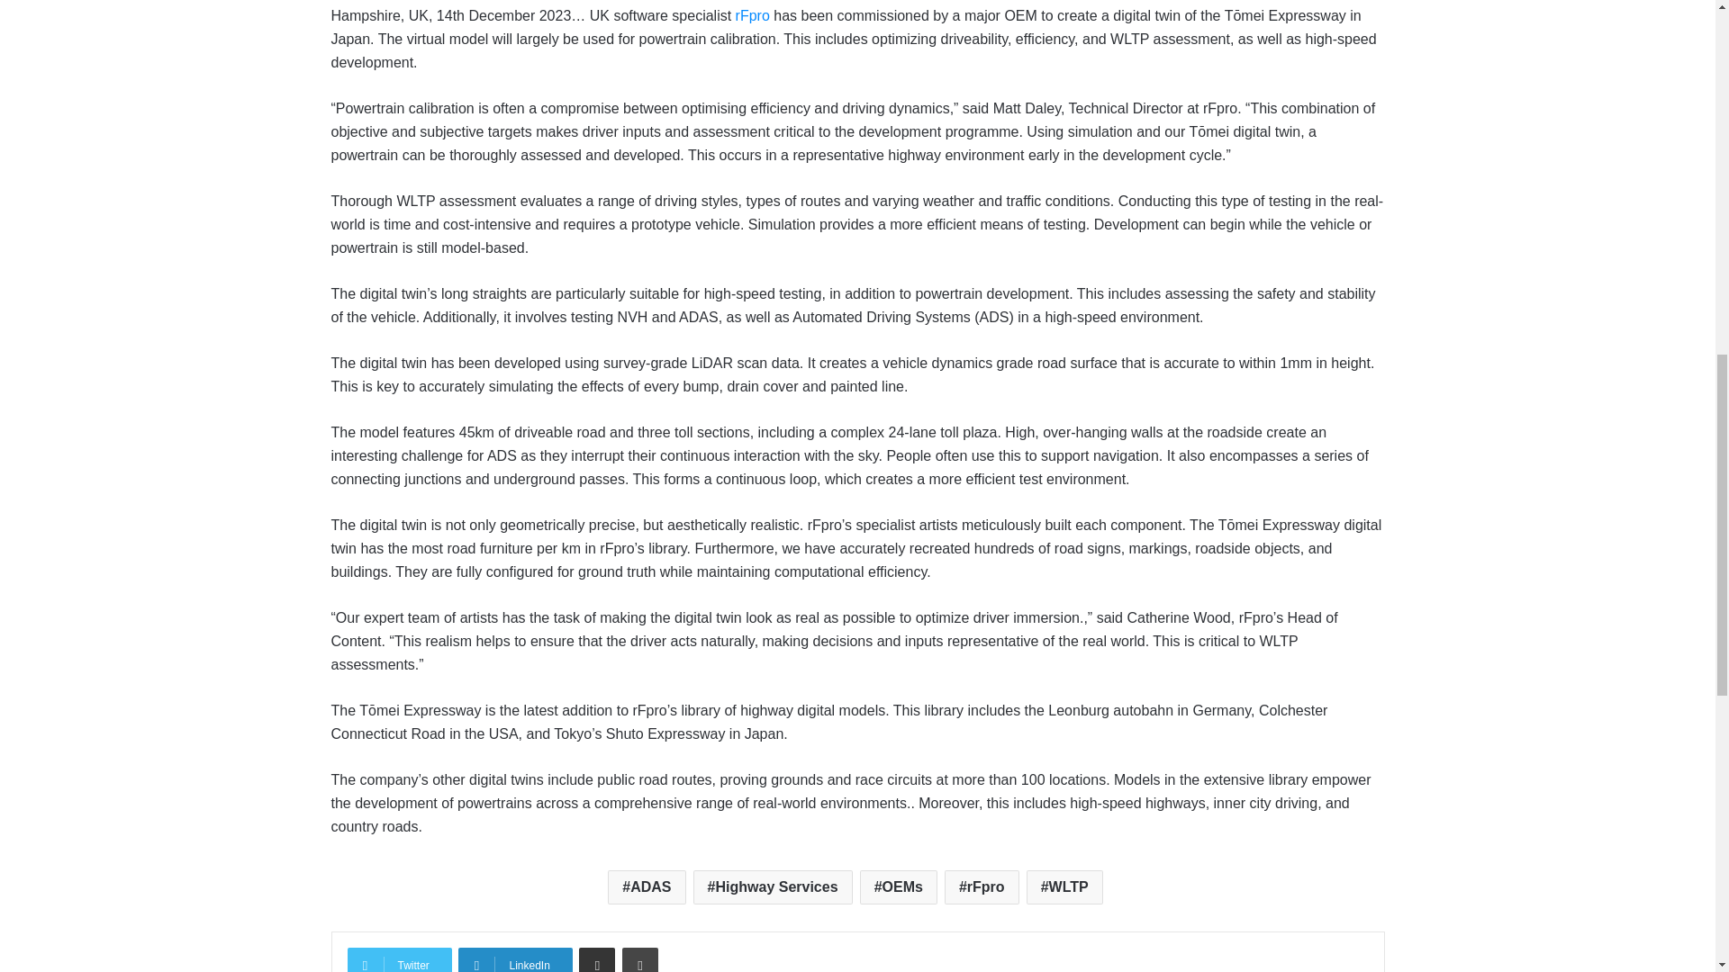 Image resolution: width=1729 pixels, height=972 pixels. Describe the element at coordinates (515, 959) in the screenshot. I see `LinkedIn` at that location.